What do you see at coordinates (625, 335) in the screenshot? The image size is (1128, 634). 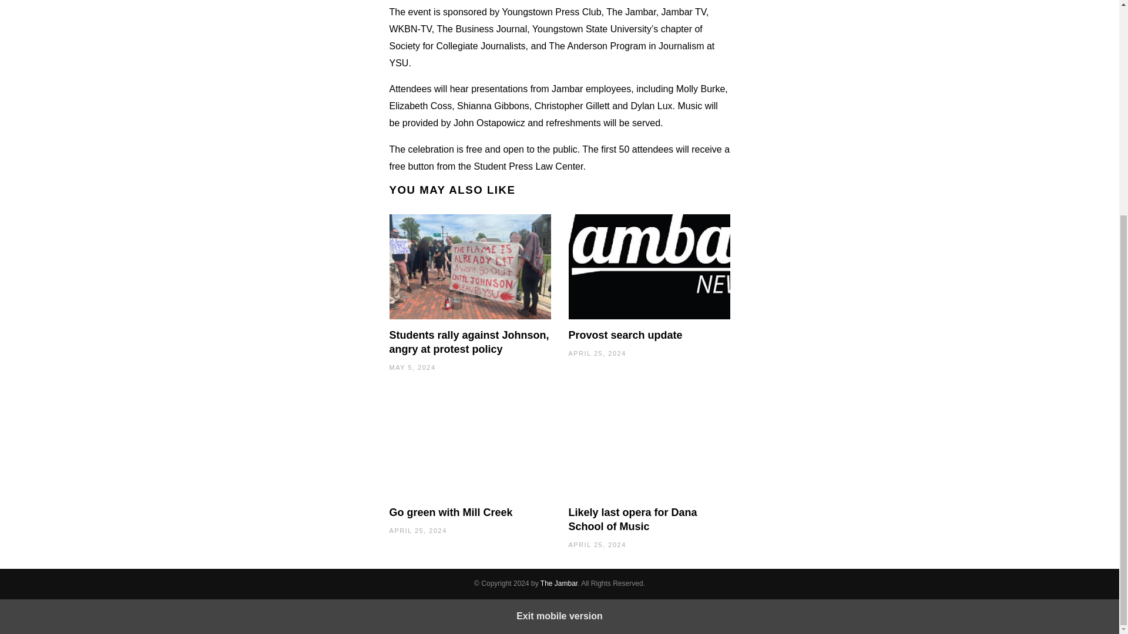 I see `Provost search update` at bounding box center [625, 335].